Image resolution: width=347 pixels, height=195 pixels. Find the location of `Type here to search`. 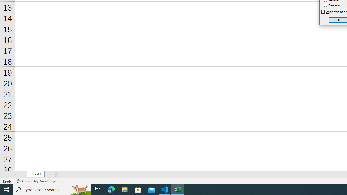

Type here to search is located at coordinates (52, 190).